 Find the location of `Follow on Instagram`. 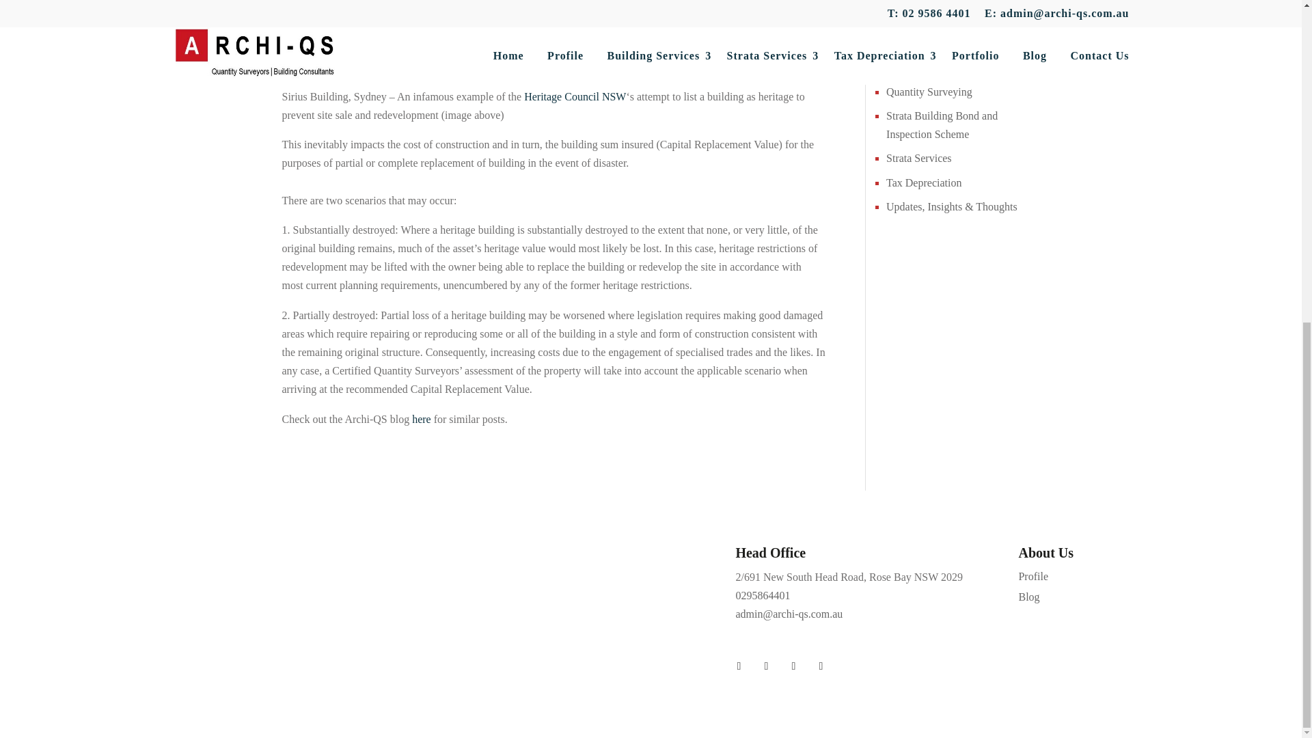

Follow on Instagram is located at coordinates (765, 666).